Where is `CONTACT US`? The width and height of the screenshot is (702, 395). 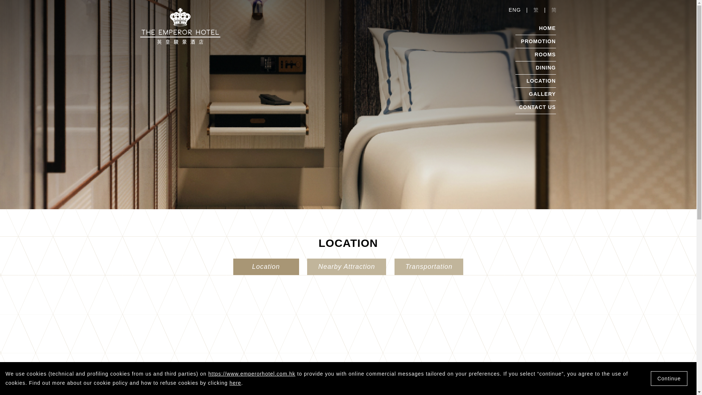 CONTACT US is located at coordinates (537, 107).